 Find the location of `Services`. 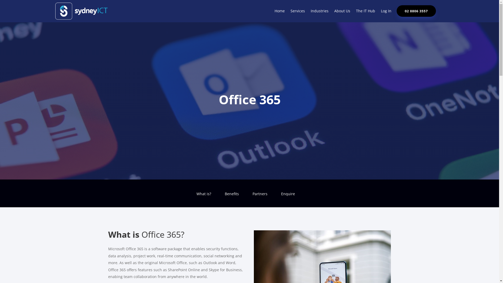

Services is located at coordinates (298, 12).